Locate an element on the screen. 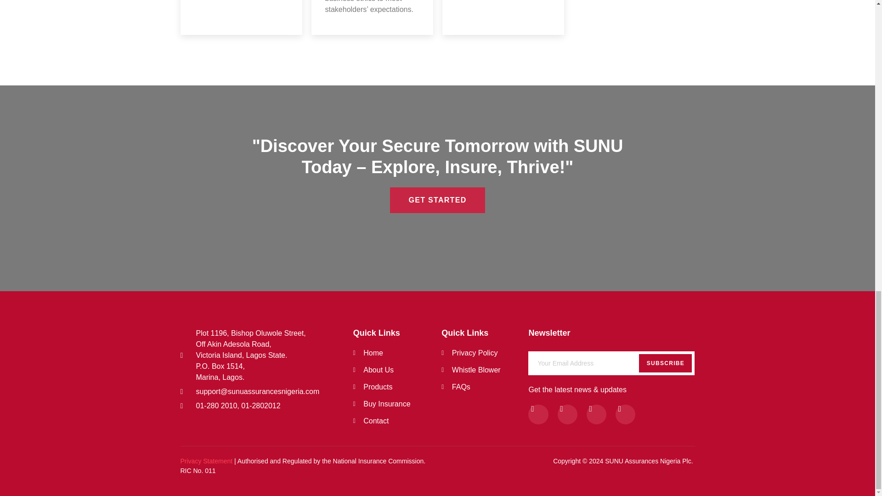  SUBSCRIBE is located at coordinates (611, 333).